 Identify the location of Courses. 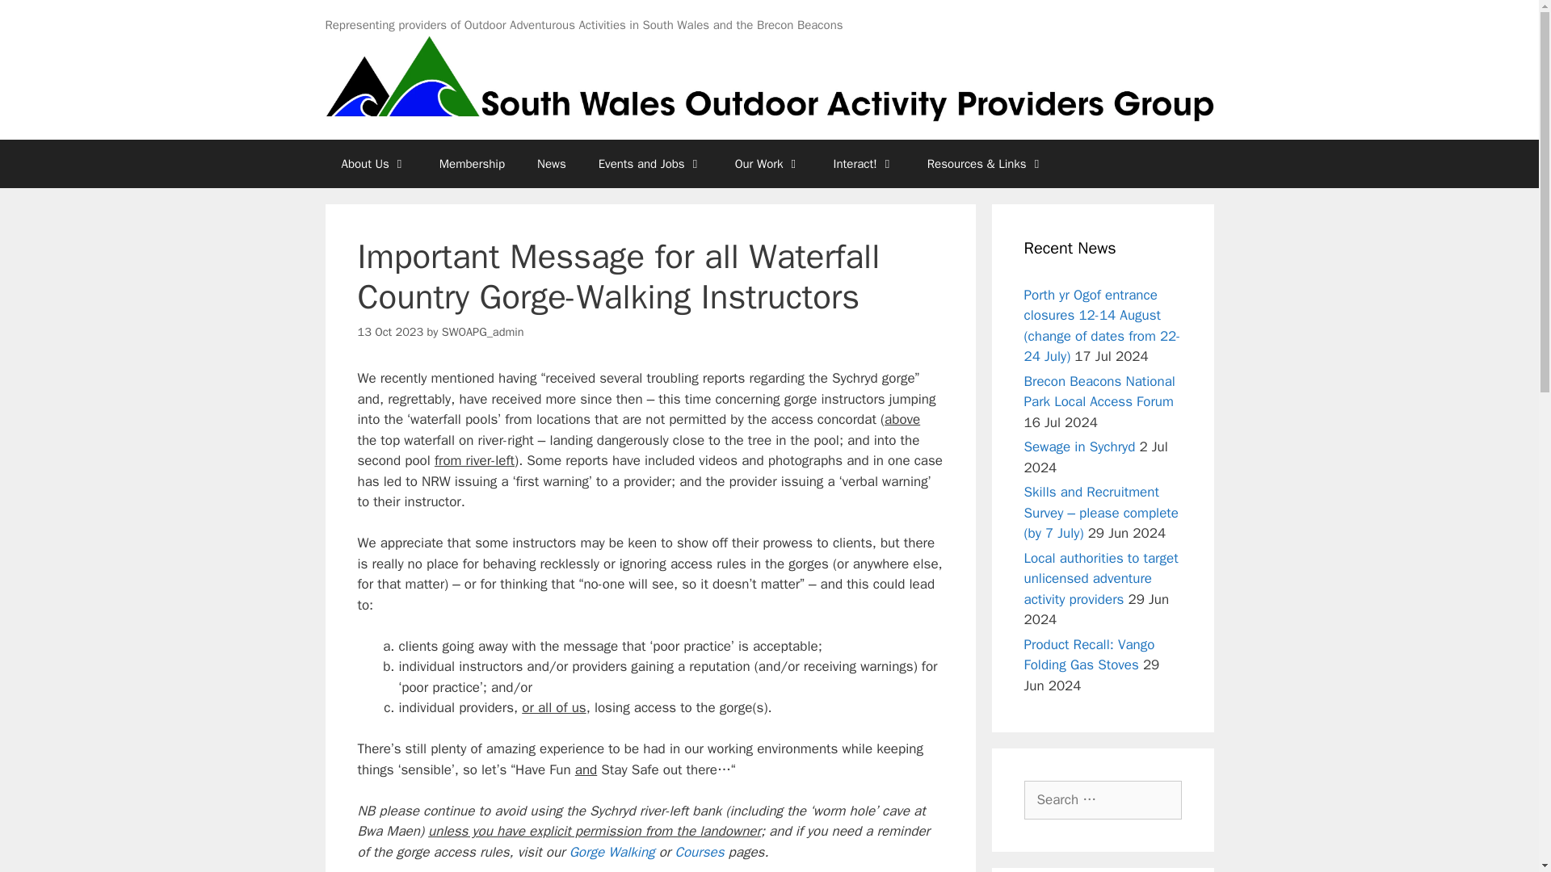
(700, 852).